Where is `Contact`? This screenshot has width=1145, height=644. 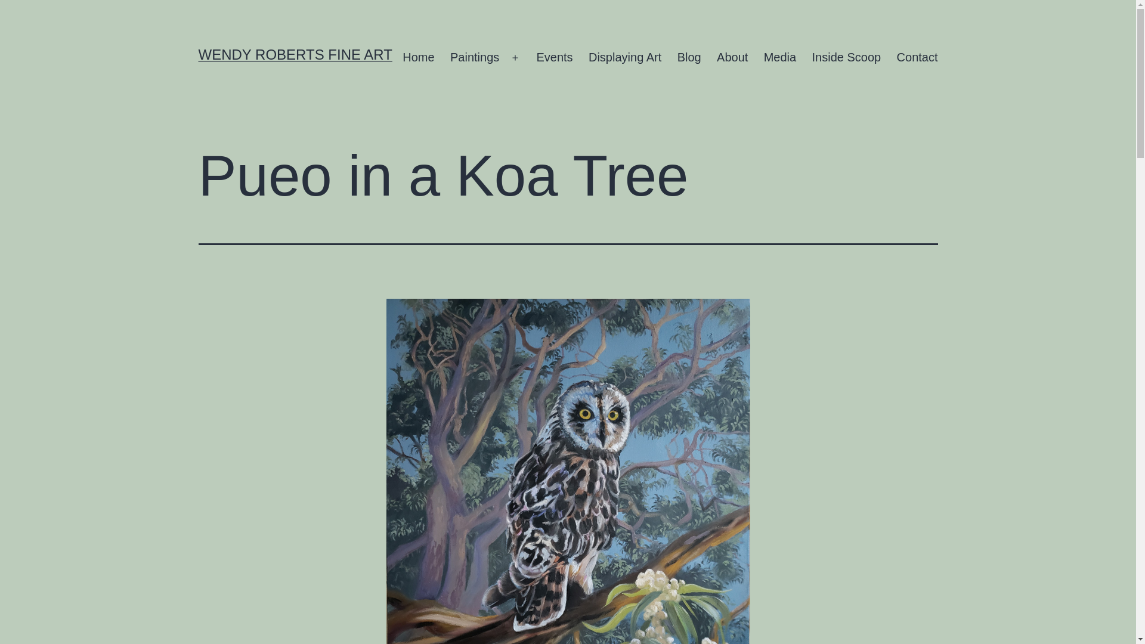
Contact is located at coordinates (917, 58).